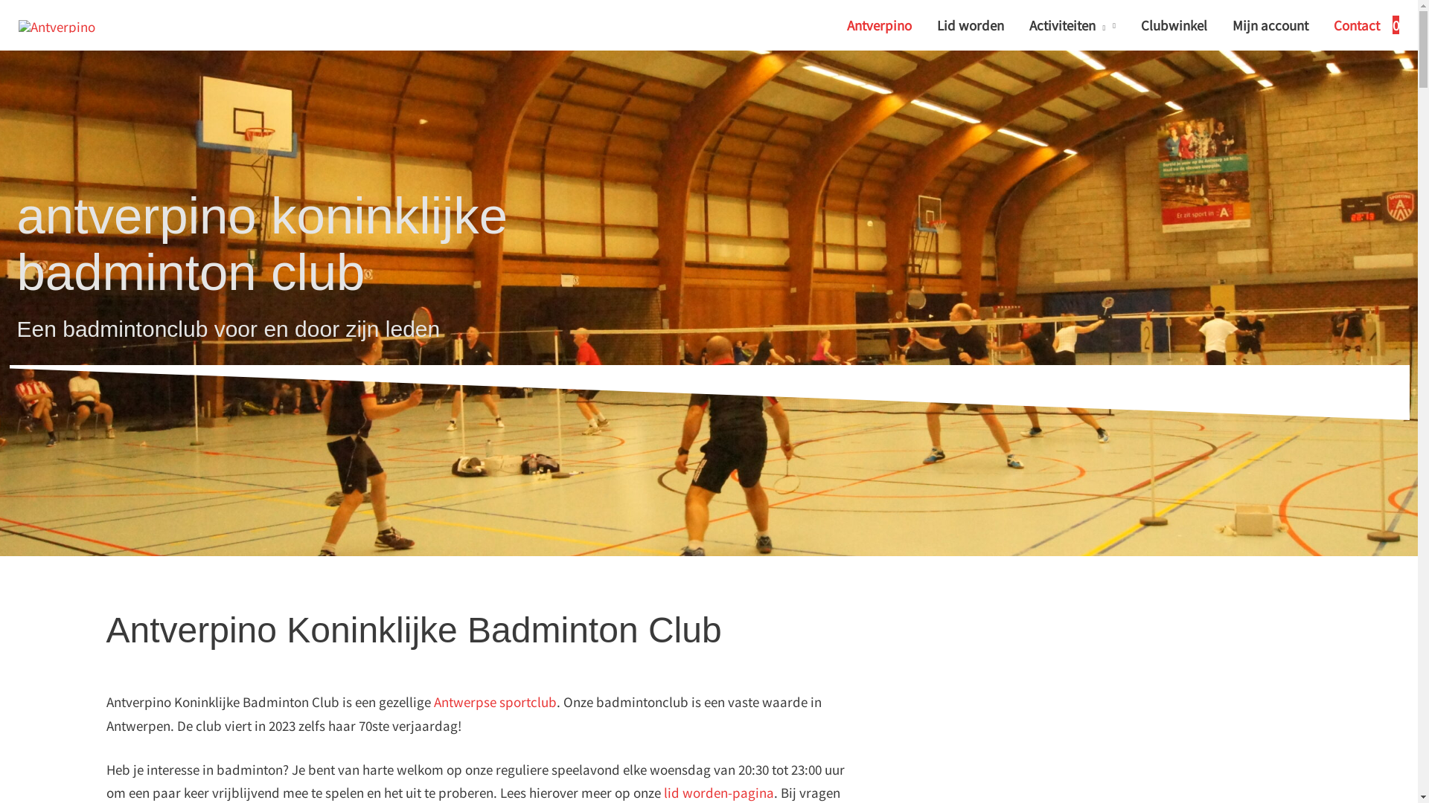 This screenshot has width=1429, height=803. What do you see at coordinates (719, 793) in the screenshot?
I see `lid worden-pagina` at bounding box center [719, 793].